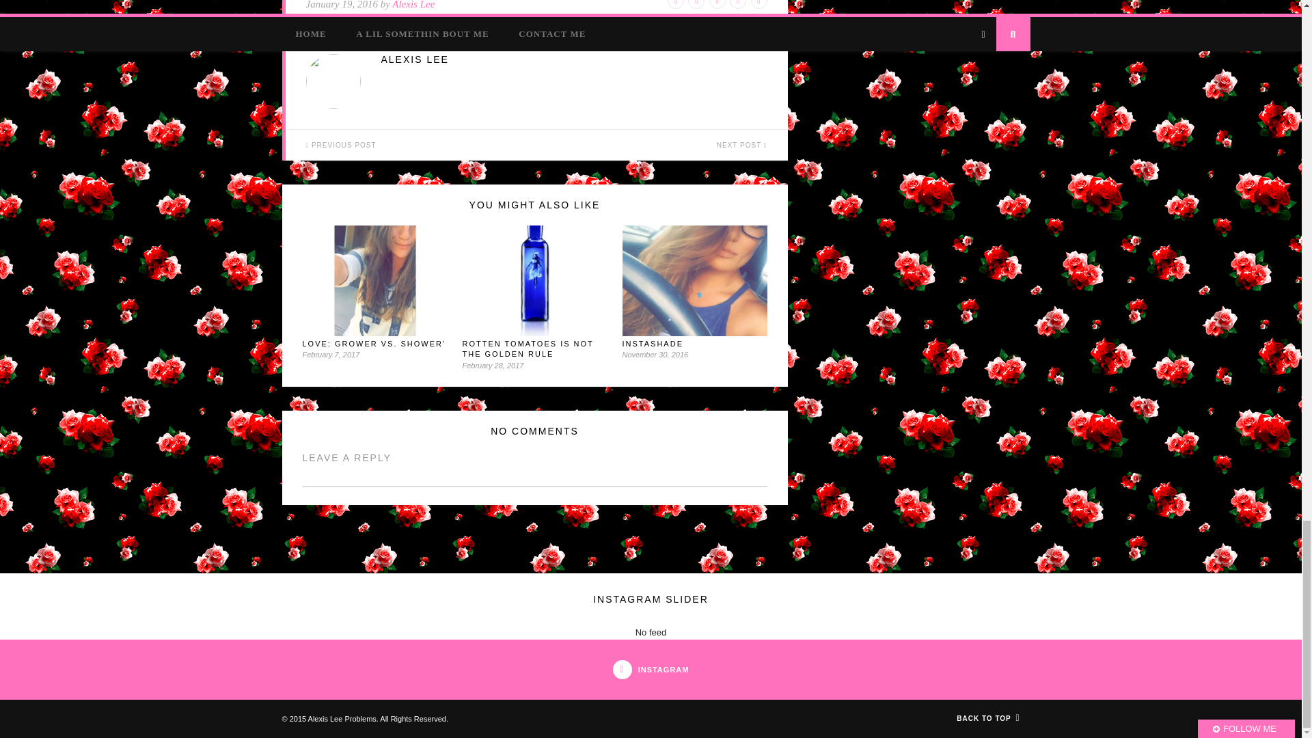 This screenshot has width=1312, height=738. What do you see at coordinates (662, 145) in the screenshot?
I see `NEXT POST` at bounding box center [662, 145].